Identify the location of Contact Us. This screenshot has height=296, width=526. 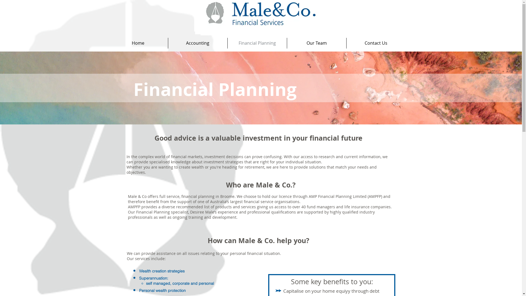
(376, 43).